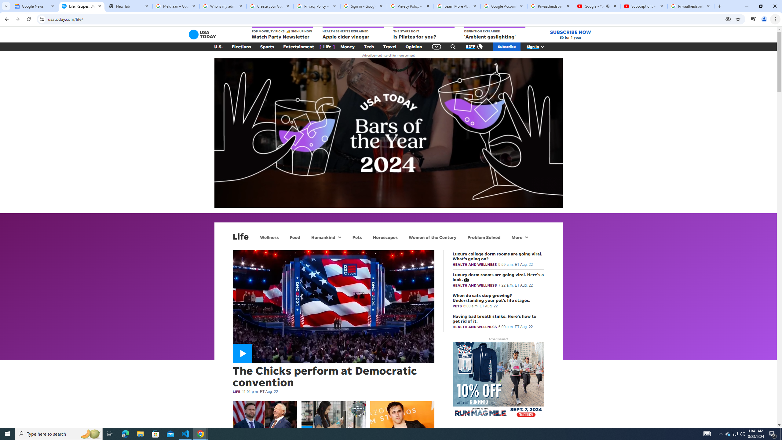 The image size is (782, 440). What do you see at coordinates (269, 237) in the screenshot?
I see `Wellness` at bounding box center [269, 237].